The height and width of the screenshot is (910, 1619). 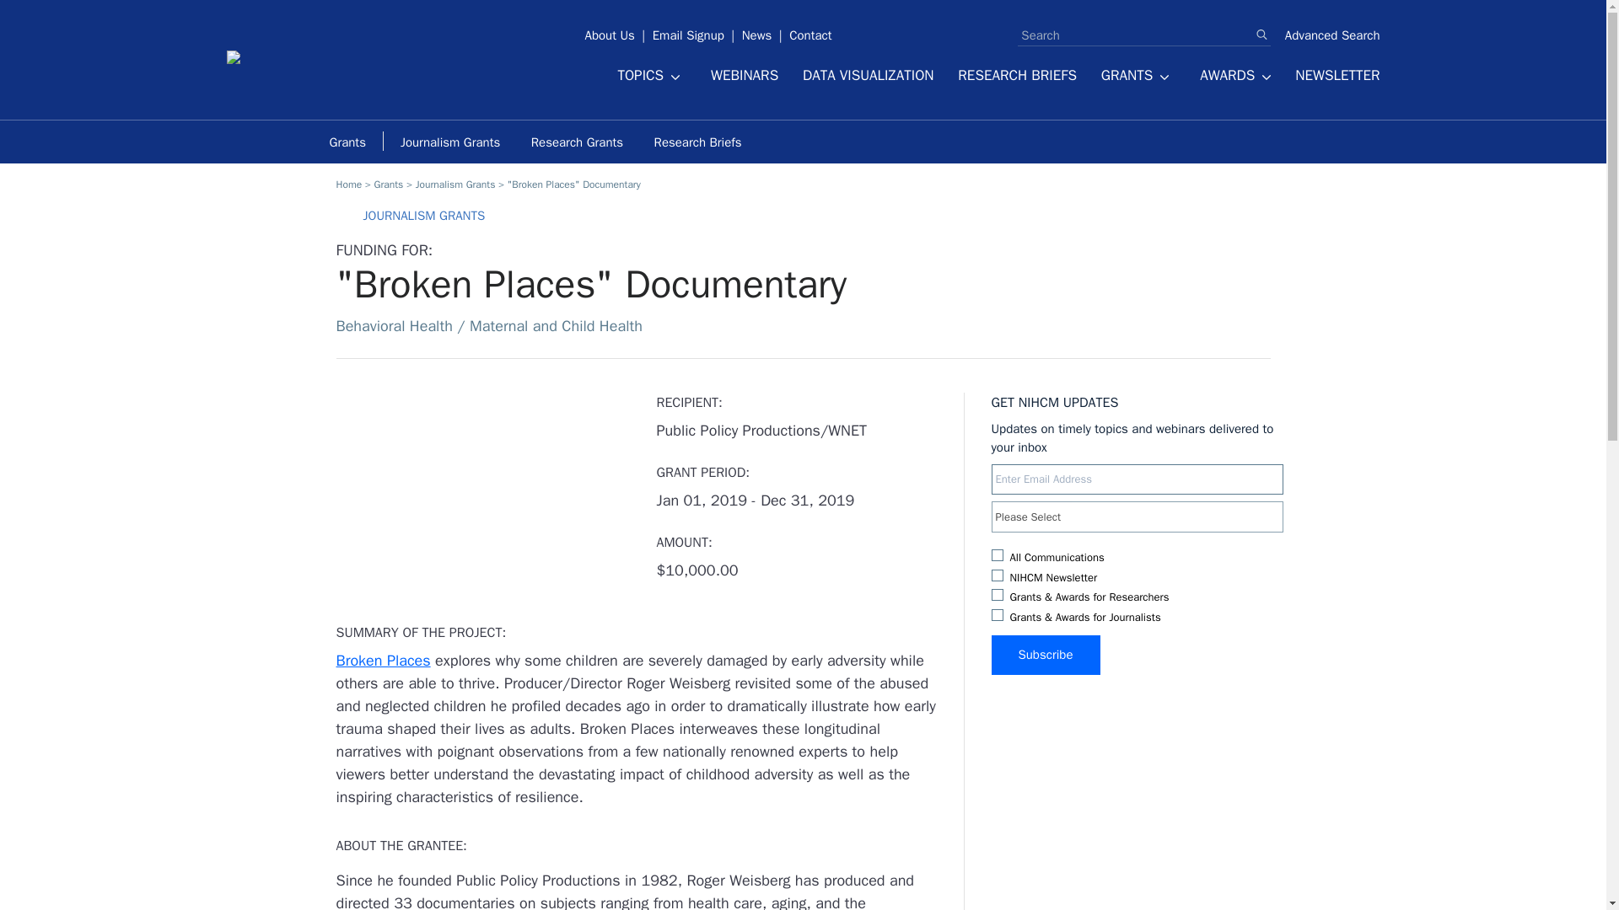 I want to click on RESEARCH BRIEFS, so click(x=1017, y=76).